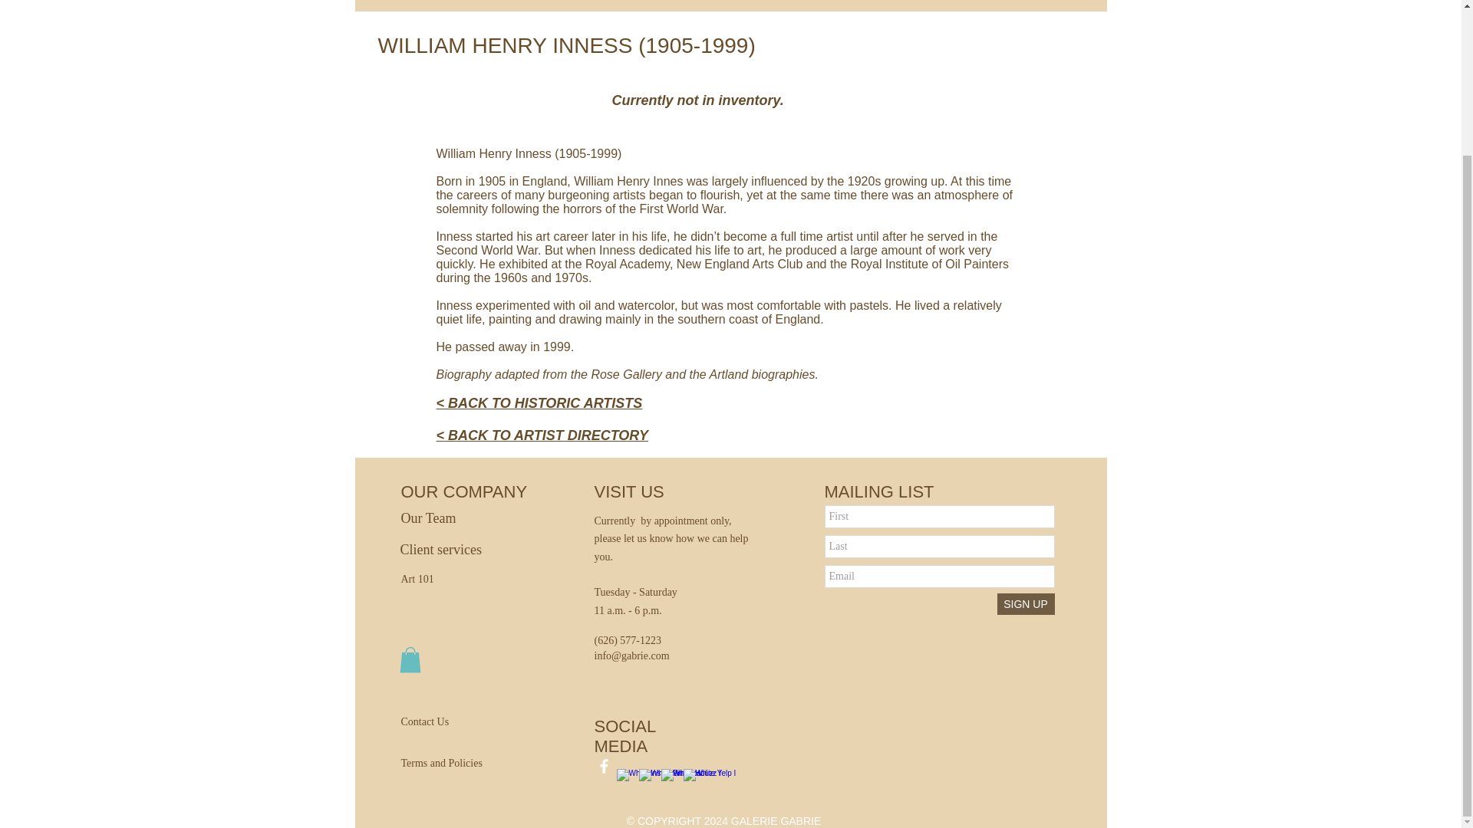  Describe the element at coordinates (450, 518) in the screenshot. I see `Our Team` at that location.